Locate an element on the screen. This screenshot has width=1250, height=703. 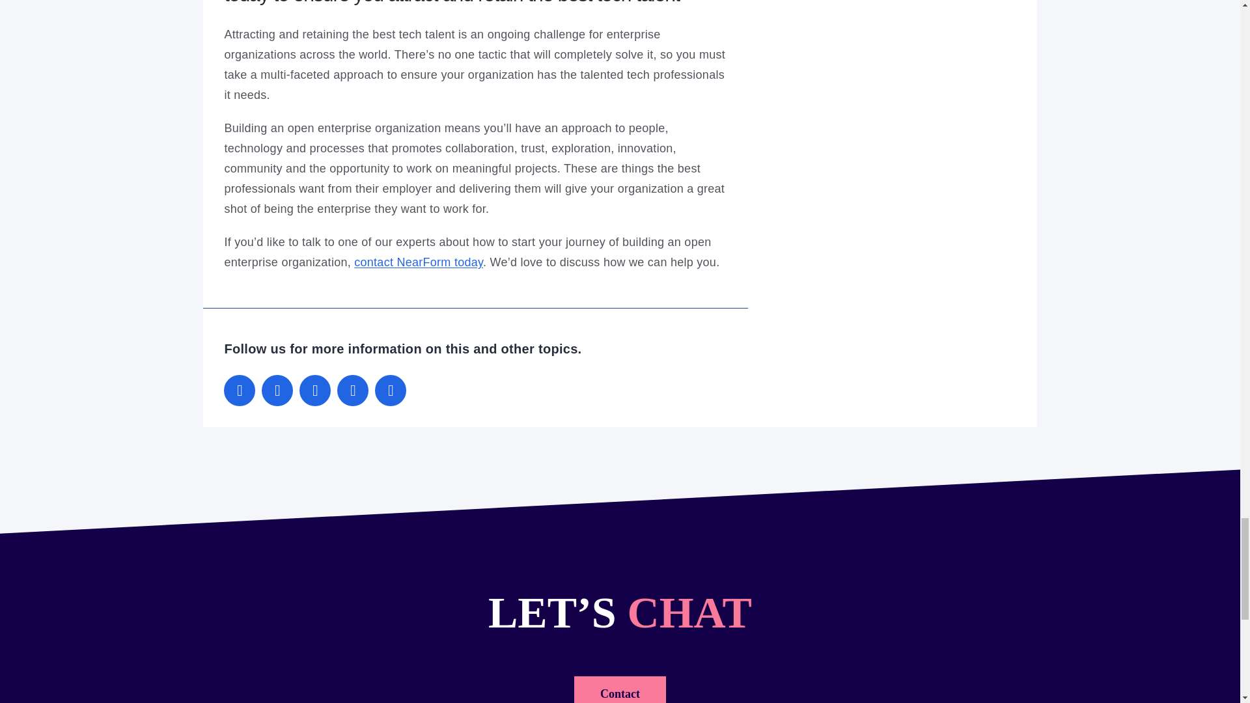
LinkedIn is located at coordinates (239, 391).